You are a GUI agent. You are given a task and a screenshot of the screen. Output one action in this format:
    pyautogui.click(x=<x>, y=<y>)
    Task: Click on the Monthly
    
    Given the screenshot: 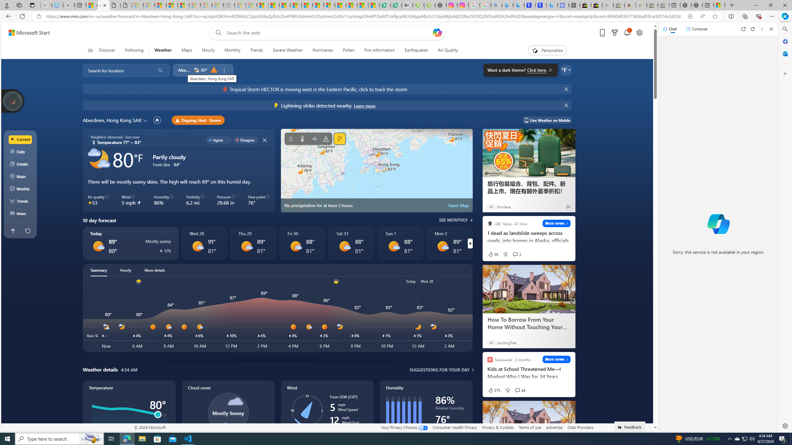 What is the action you would take?
    pyautogui.click(x=232, y=50)
    